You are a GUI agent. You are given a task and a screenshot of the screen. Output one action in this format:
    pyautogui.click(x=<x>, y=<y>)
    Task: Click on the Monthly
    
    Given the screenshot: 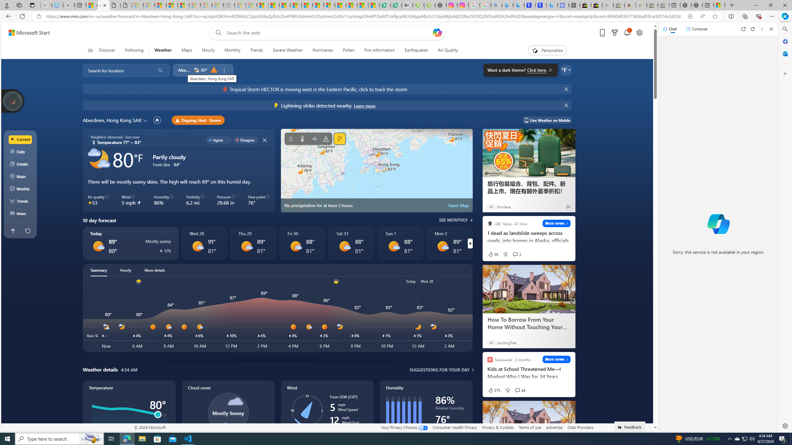 What is the action you would take?
    pyautogui.click(x=232, y=50)
    